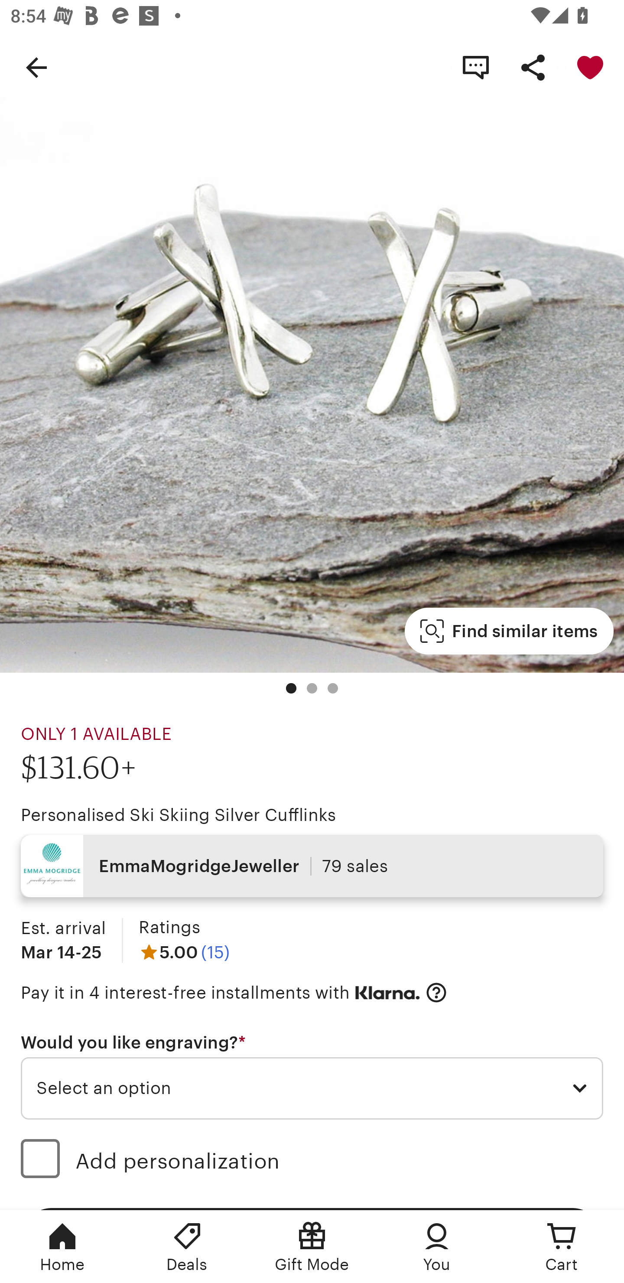 The width and height of the screenshot is (624, 1283). Describe the element at coordinates (437, 1247) in the screenshot. I see `You` at that location.